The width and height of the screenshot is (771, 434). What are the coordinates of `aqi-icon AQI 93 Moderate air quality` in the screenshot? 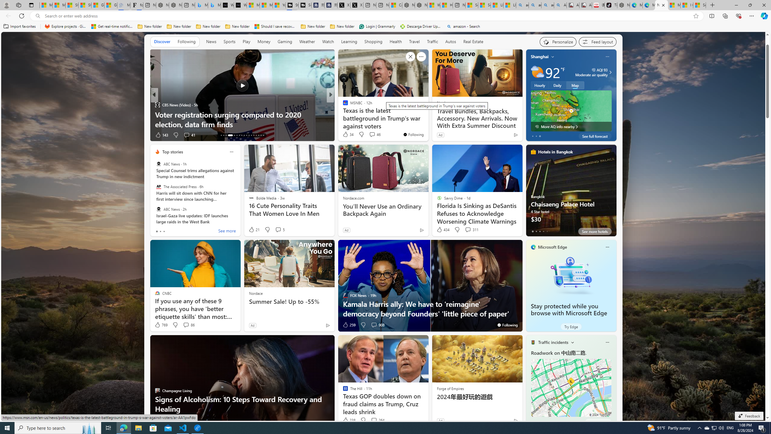 It's located at (591, 72).